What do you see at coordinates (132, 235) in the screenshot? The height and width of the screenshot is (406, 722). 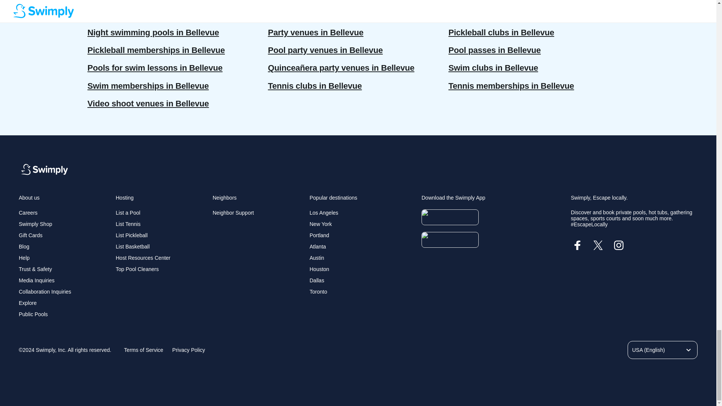 I see `List Pickleball` at bounding box center [132, 235].